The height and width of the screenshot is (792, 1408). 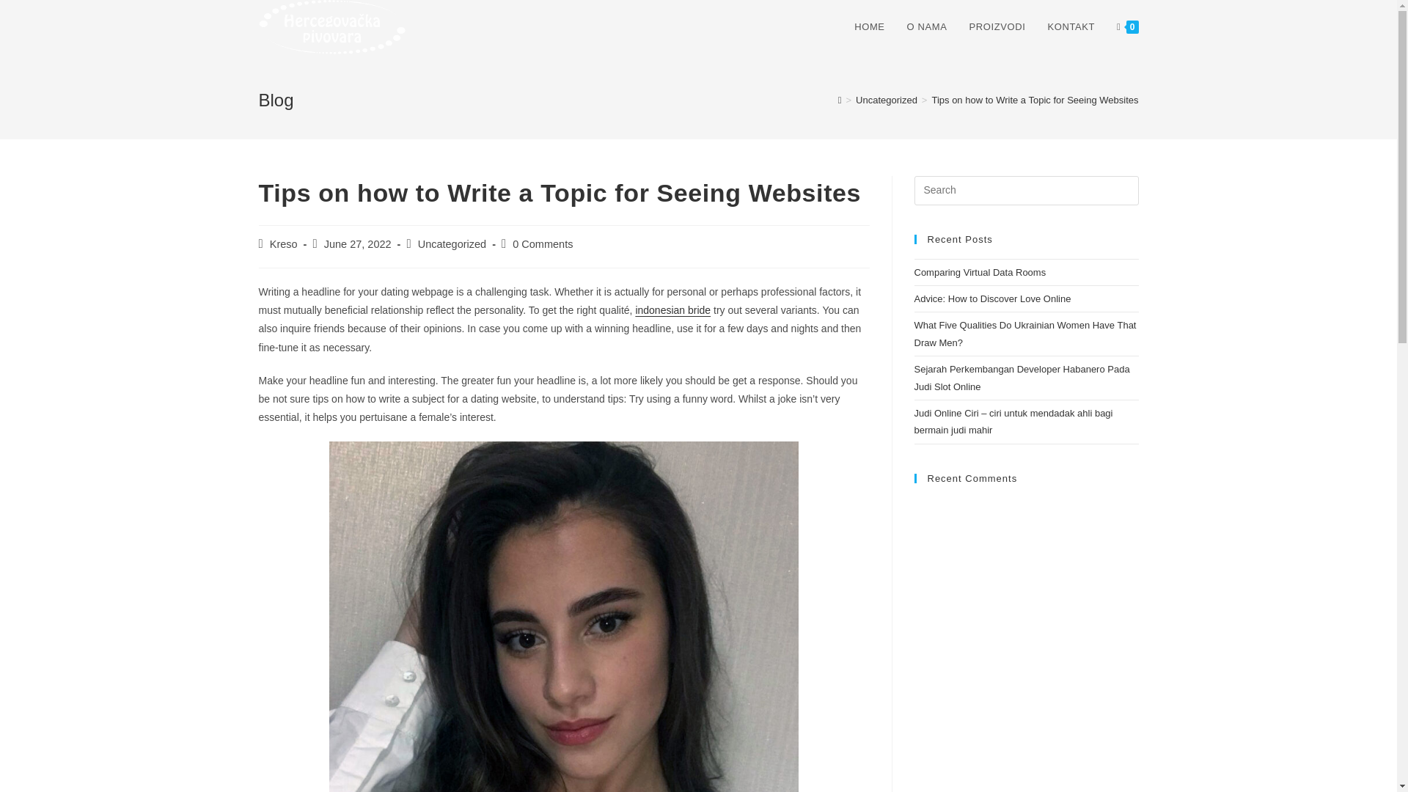 I want to click on Uncategorized, so click(x=887, y=100).